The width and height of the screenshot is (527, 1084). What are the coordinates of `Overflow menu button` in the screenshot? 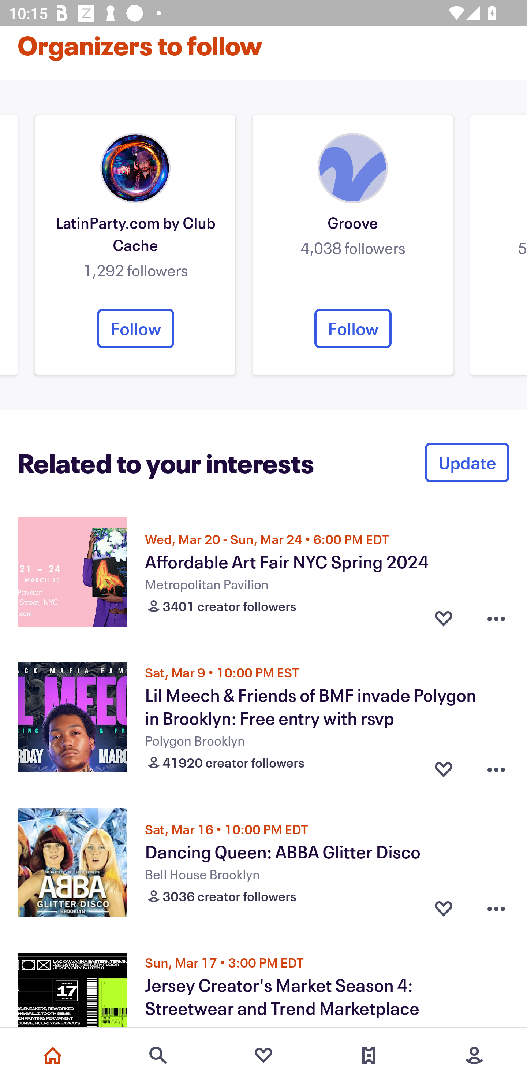 It's located at (496, 619).